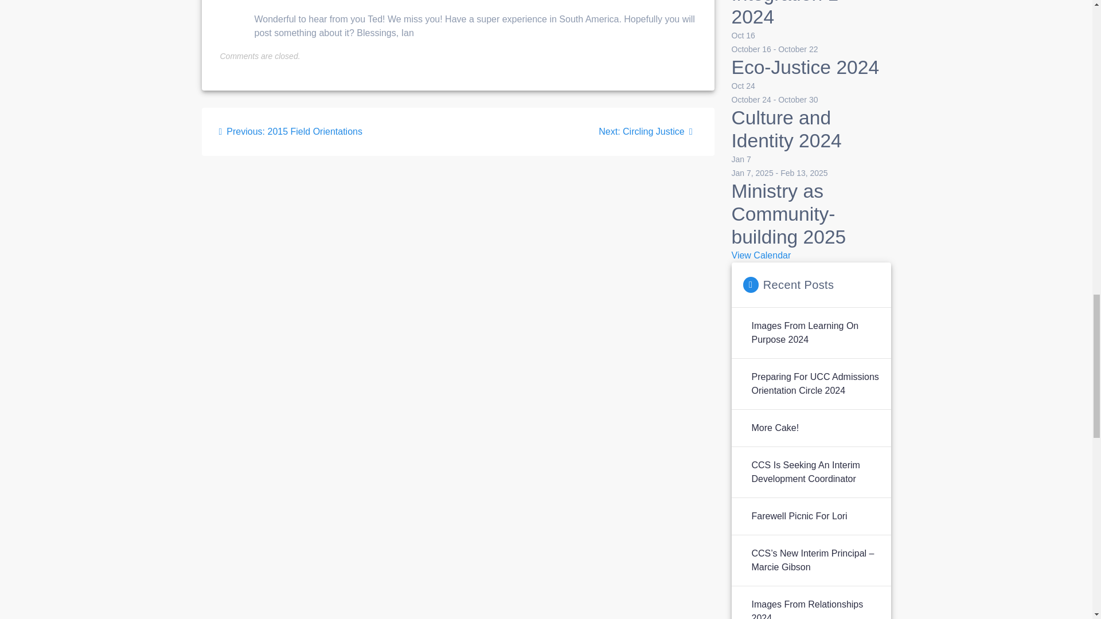 Image resolution: width=1101 pixels, height=619 pixels. What do you see at coordinates (806, 68) in the screenshot?
I see `Eco-Justice 2024` at bounding box center [806, 68].